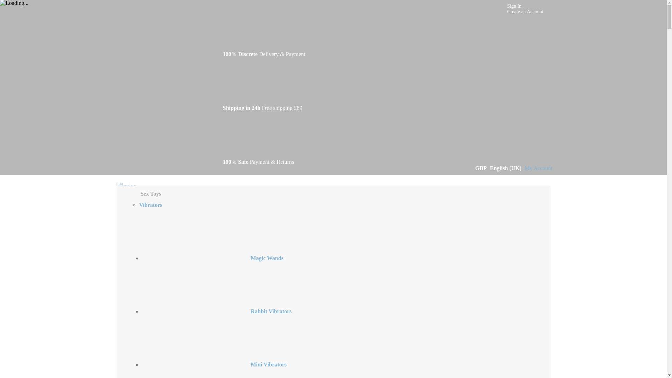  I want to click on Create an Account, so click(525, 12).